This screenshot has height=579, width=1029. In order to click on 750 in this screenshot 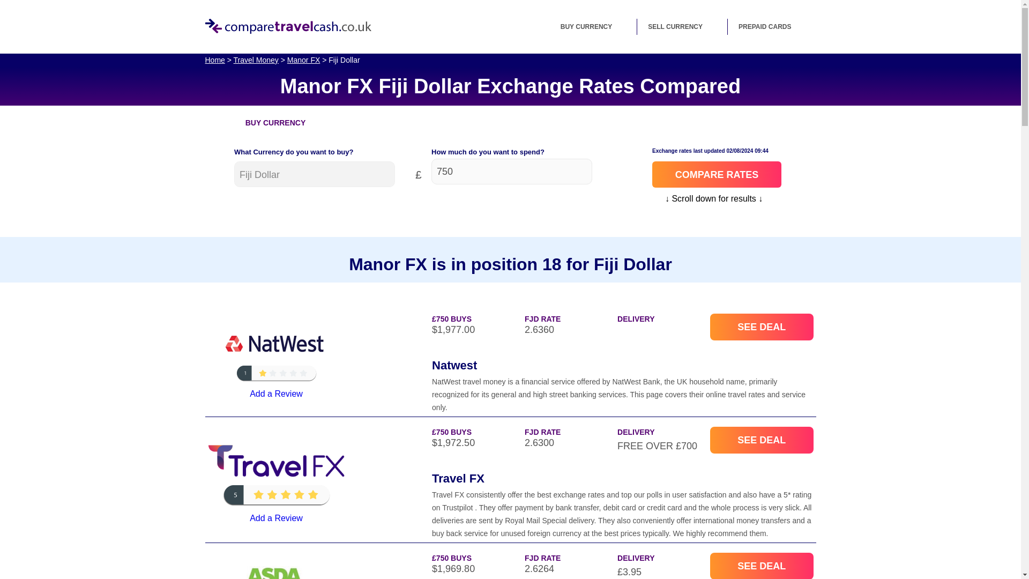, I will do `click(511, 172)`.